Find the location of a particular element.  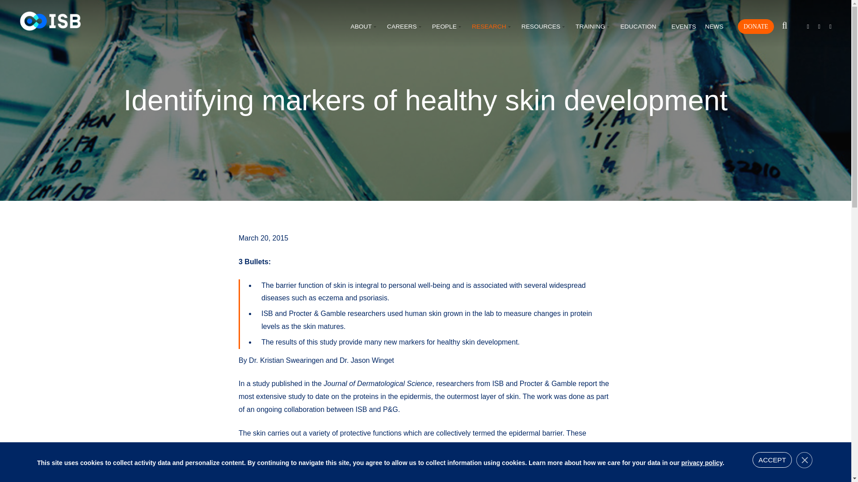

Click to search site is located at coordinates (785, 26).